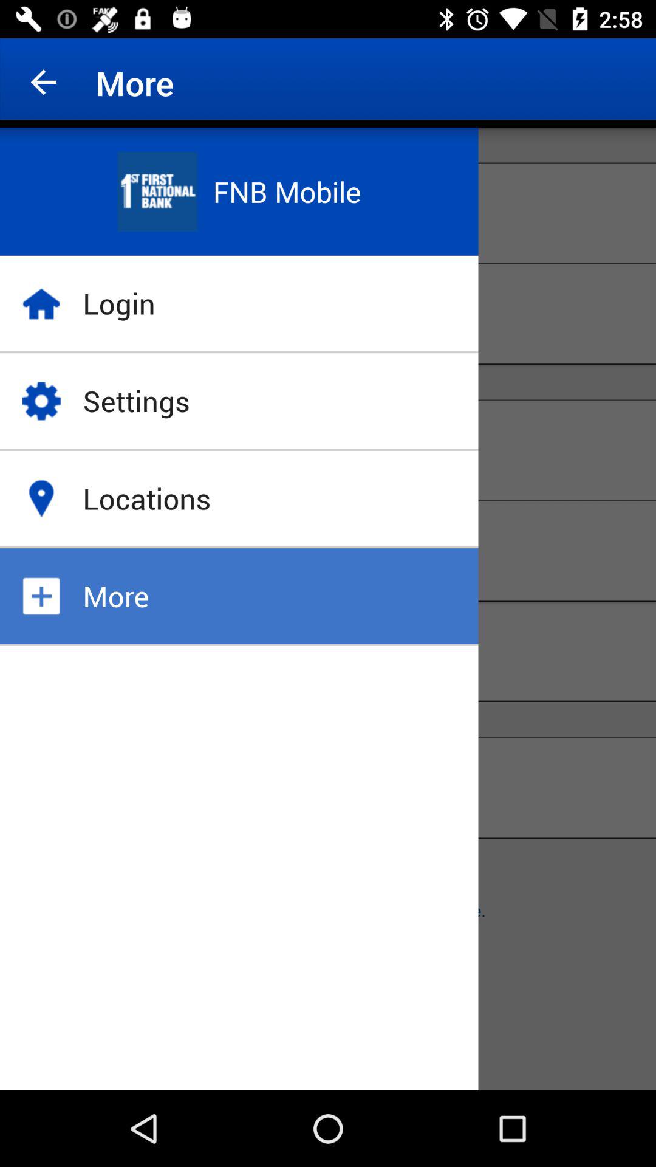 The image size is (656, 1167). Describe the element at coordinates (41, 304) in the screenshot. I see `click on icon left to login` at that location.